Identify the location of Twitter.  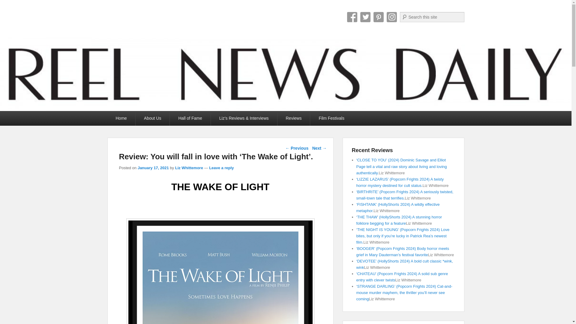
(365, 17).